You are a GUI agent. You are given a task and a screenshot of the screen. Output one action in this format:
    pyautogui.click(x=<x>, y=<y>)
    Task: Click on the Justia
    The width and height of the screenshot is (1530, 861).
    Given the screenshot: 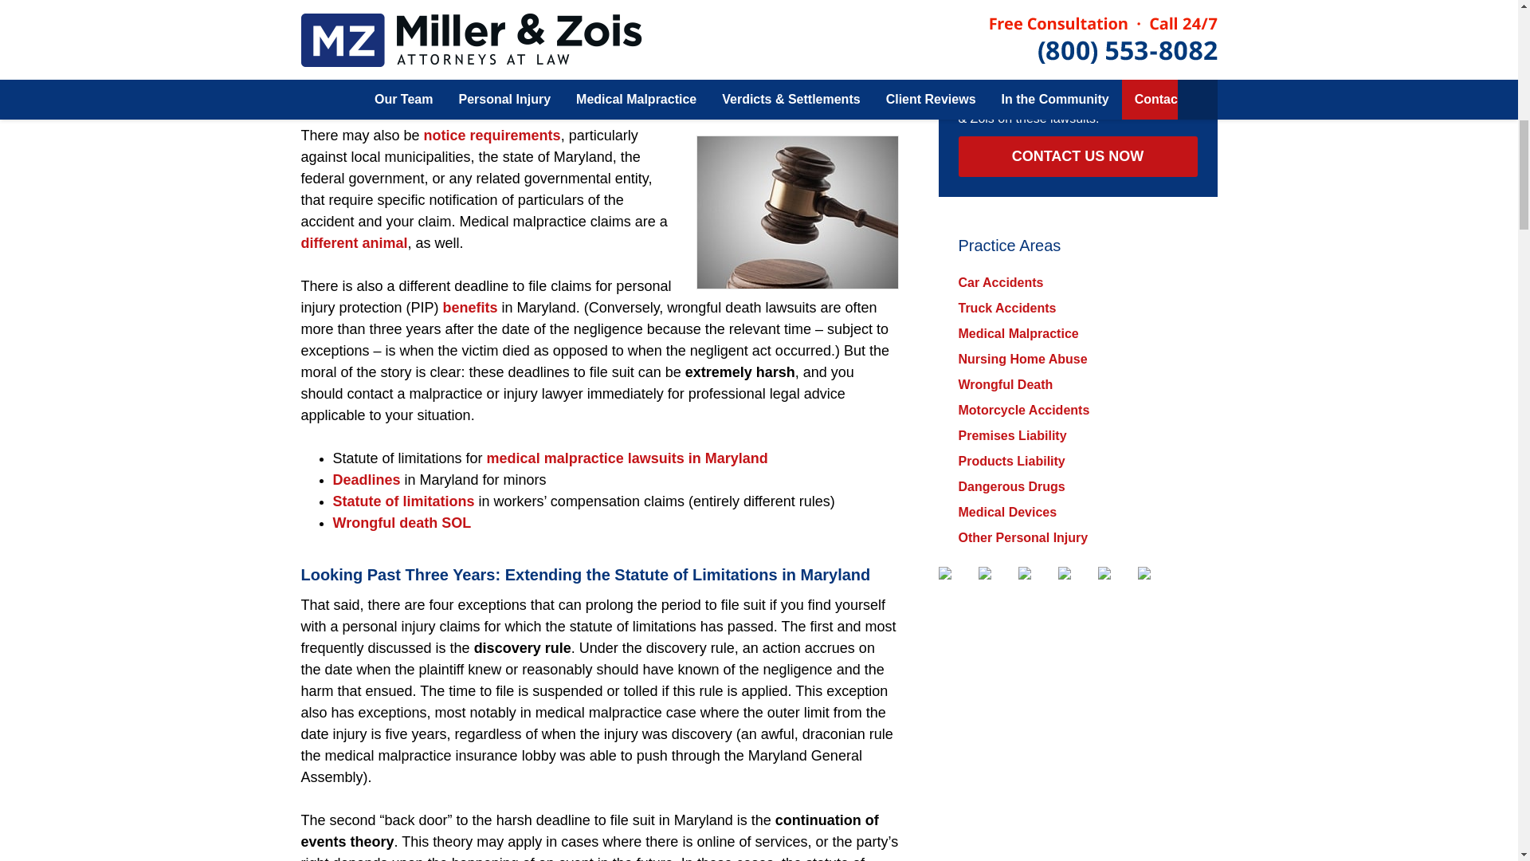 What is the action you would take?
    pyautogui.click(x=1076, y=572)
    